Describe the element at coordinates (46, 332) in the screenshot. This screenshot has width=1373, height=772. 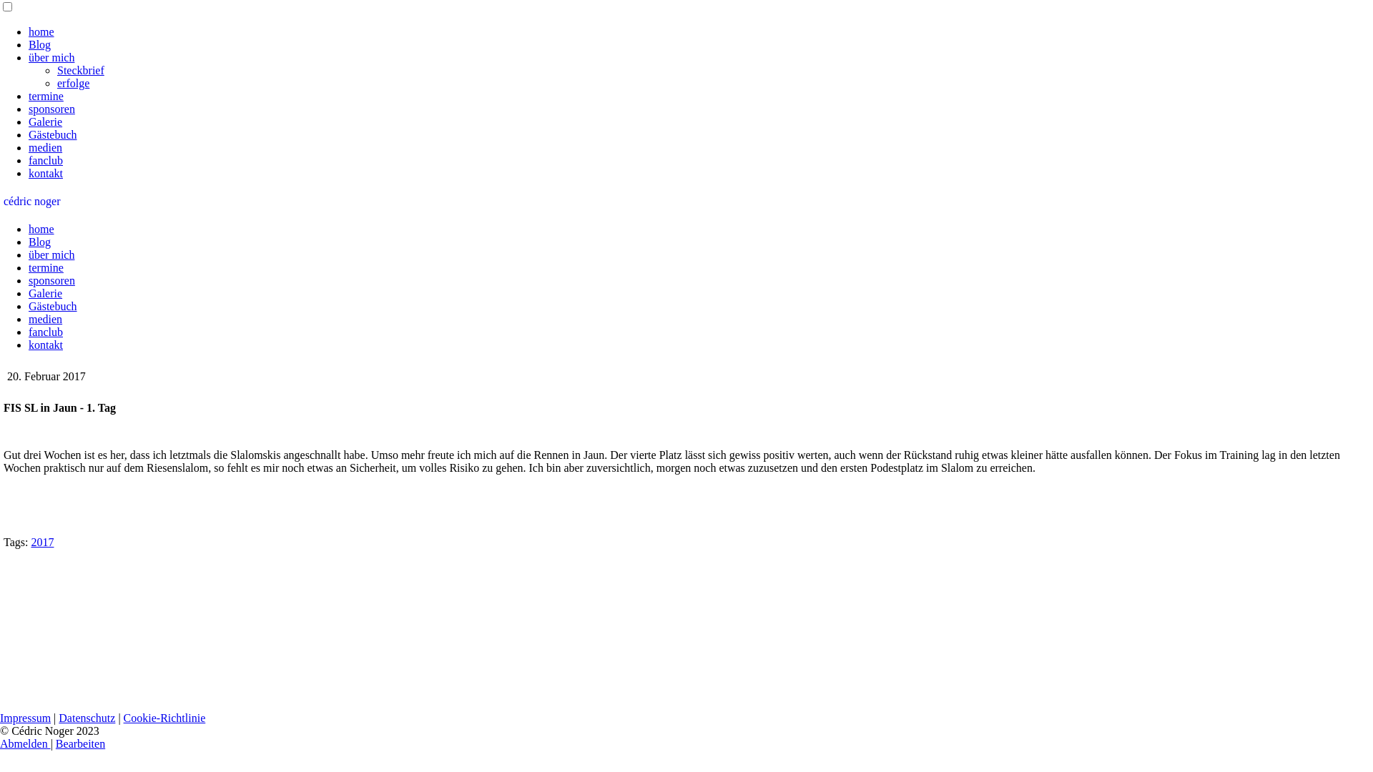
I see `fanclub` at that location.